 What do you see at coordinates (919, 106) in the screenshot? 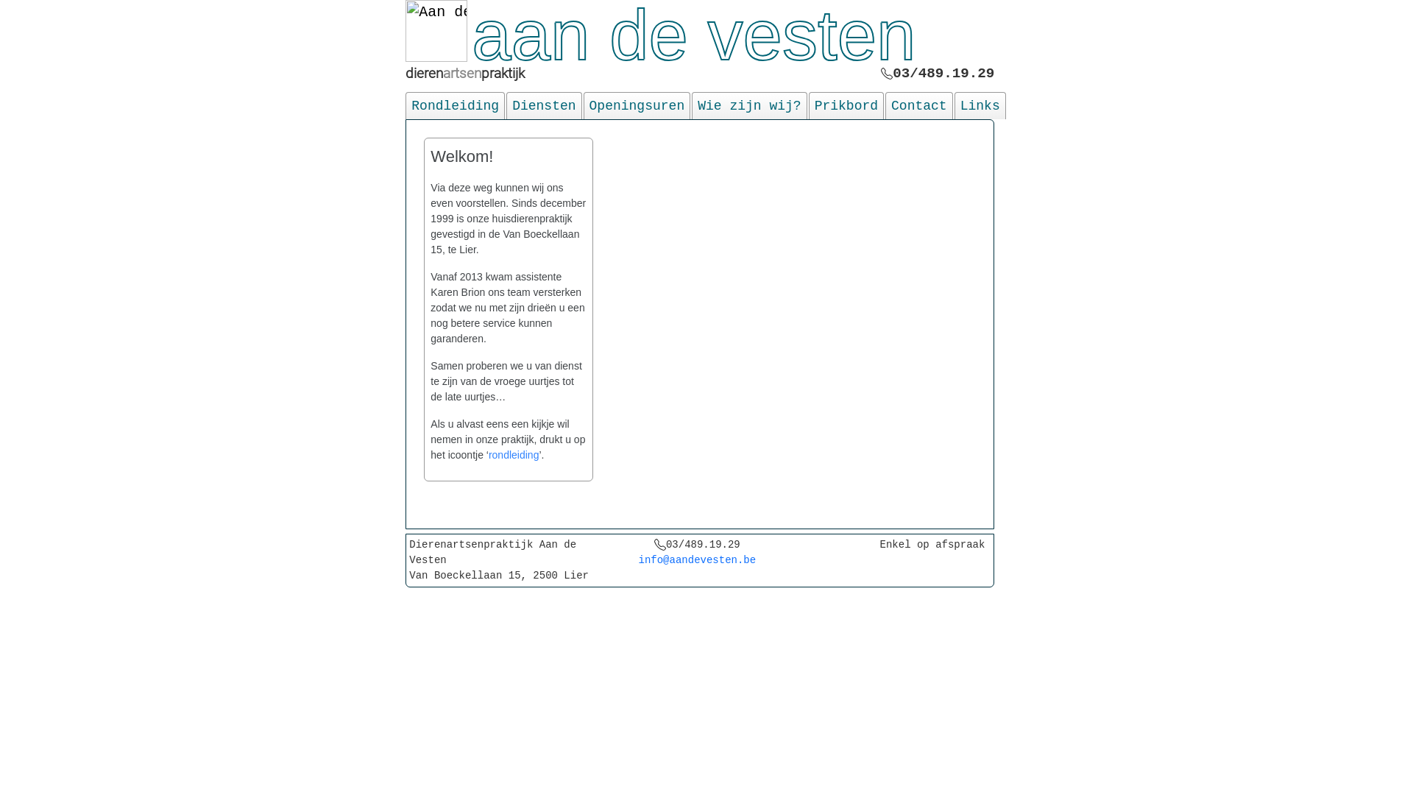
I see `Contact` at bounding box center [919, 106].